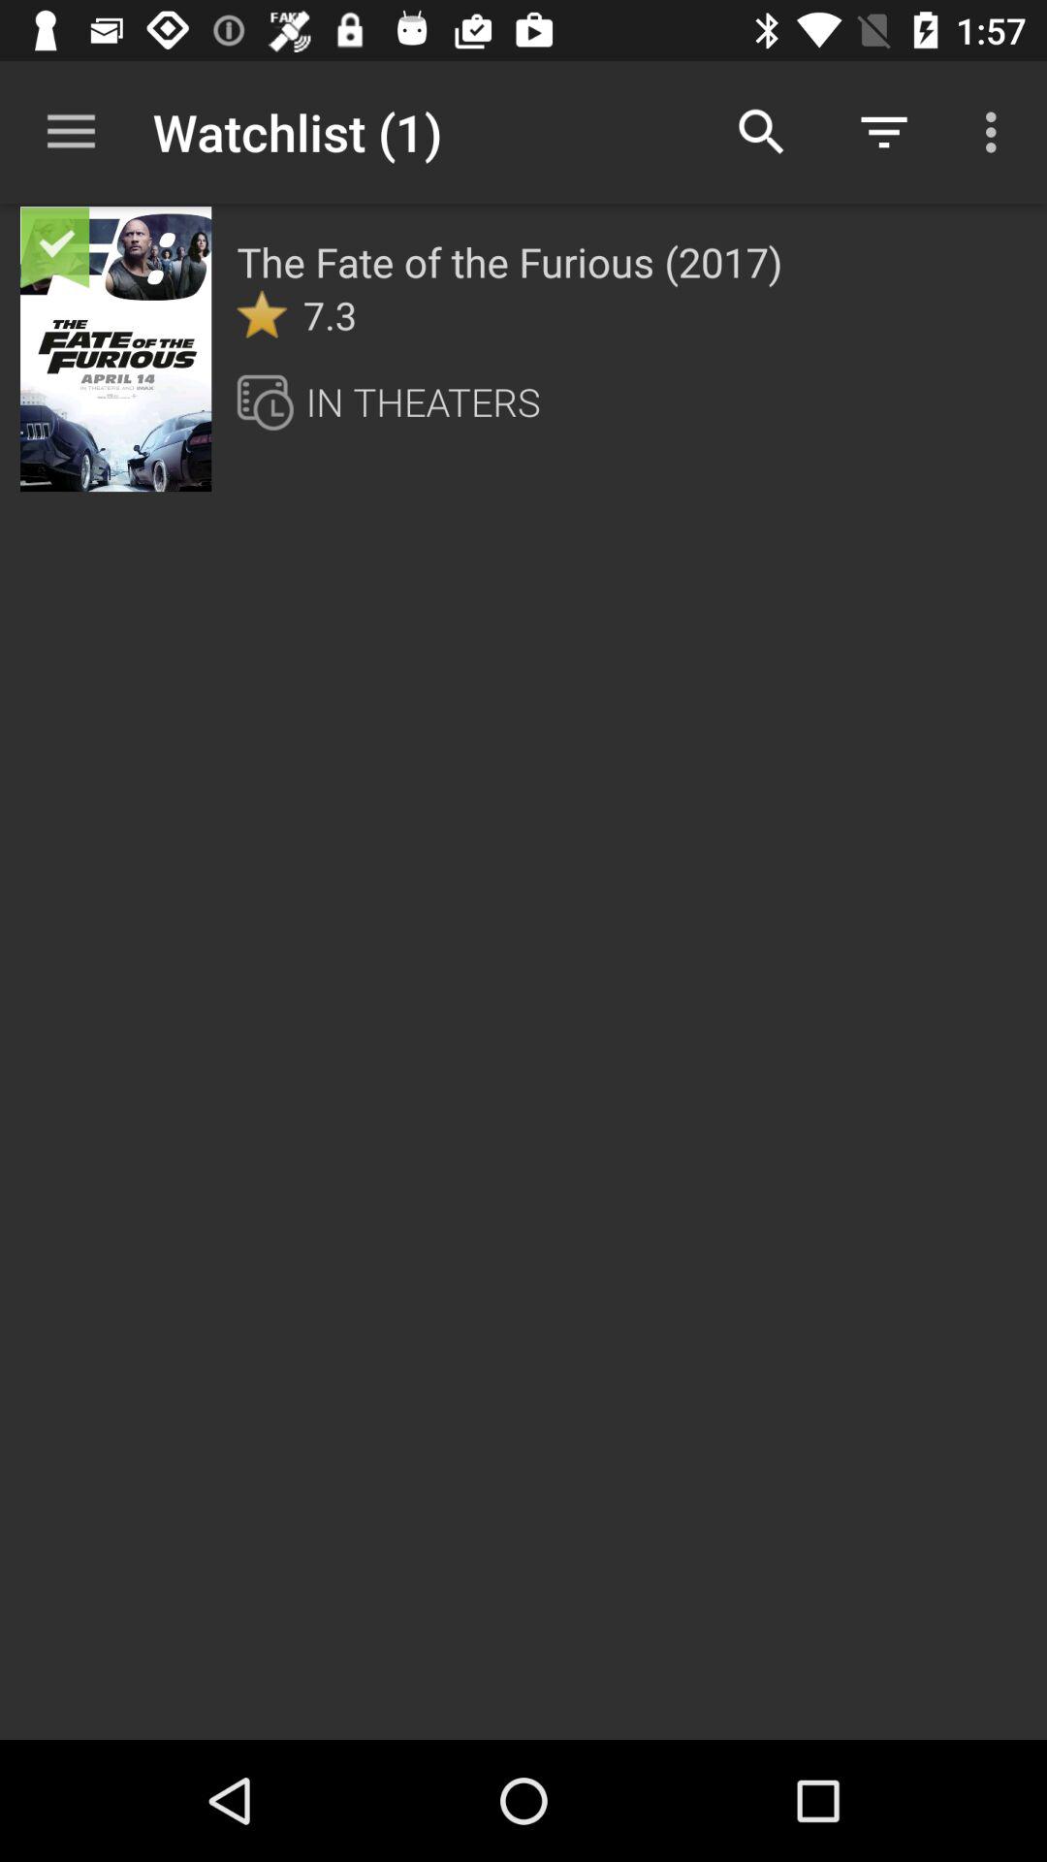 The height and width of the screenshot is (1862, 1047). What do you see at coordinates (262, 314) in the screenshot?
I see `open icon next to the 7.3 icon` at bounding box center [262, 314].